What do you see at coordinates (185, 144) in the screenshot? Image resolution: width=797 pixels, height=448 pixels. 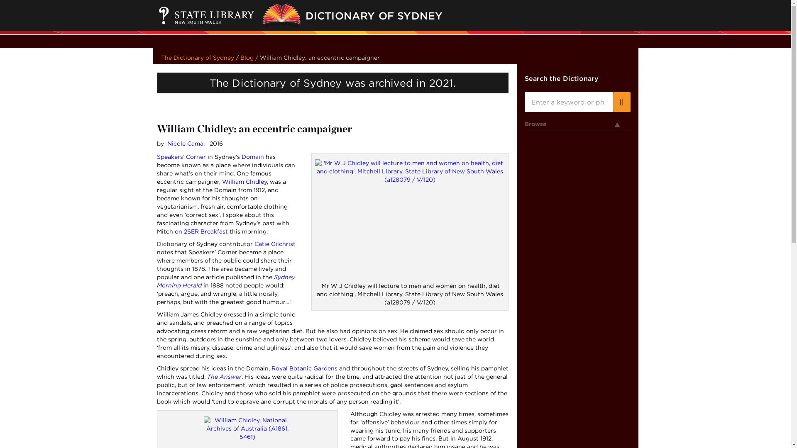 I see `Nicole Cama` at bounding box center [185, 144].